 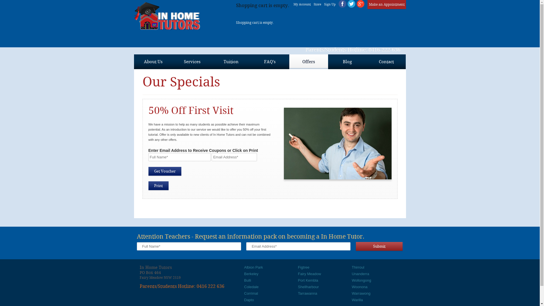 What do you see at coordinates (386, 5) in the screenshot?
I see `Make an Appointment` at bounding box center [386, 5].